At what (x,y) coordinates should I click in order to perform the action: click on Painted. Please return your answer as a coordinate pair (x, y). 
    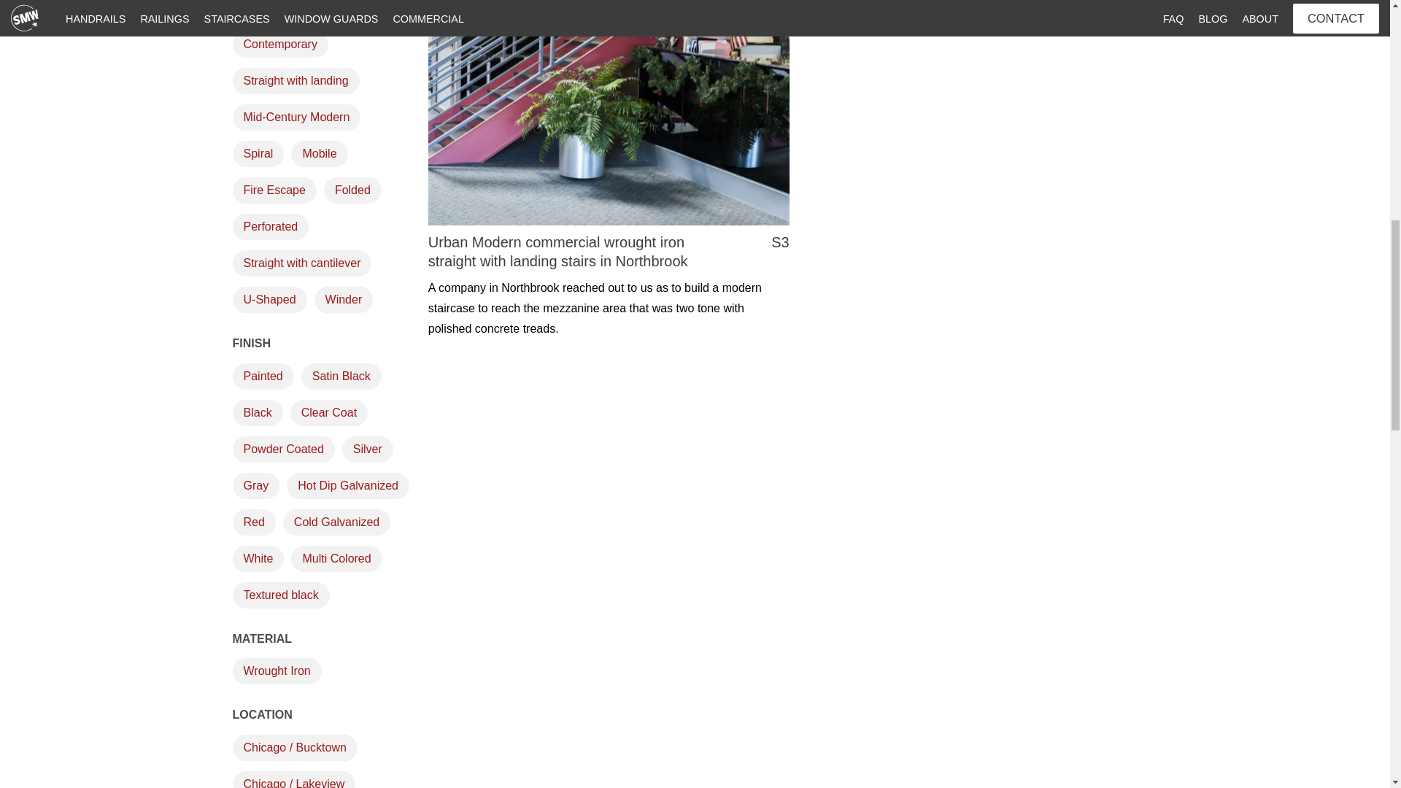
    Looking at the image, I should click on (263, 376).